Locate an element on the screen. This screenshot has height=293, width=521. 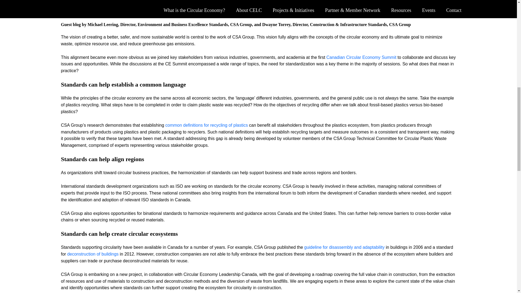
deconstruction of buildings is located at coordinates (93, 254).